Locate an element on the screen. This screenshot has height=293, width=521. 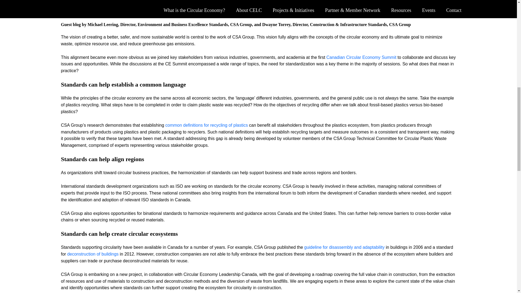
deconstruction of buildings is located at coordinates (93, 254).